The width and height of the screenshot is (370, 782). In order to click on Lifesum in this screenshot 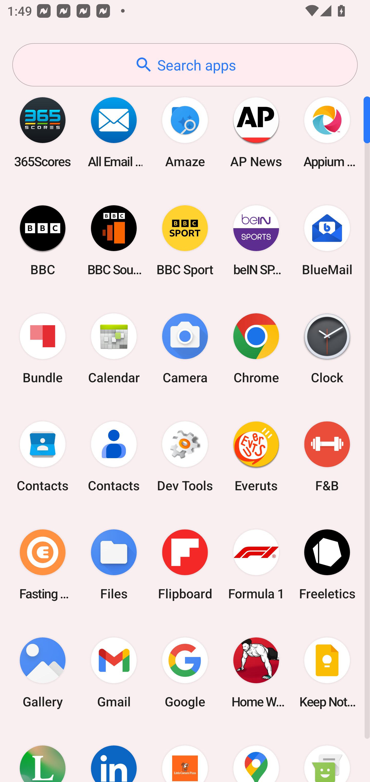, I will do `click(43, 754)`.